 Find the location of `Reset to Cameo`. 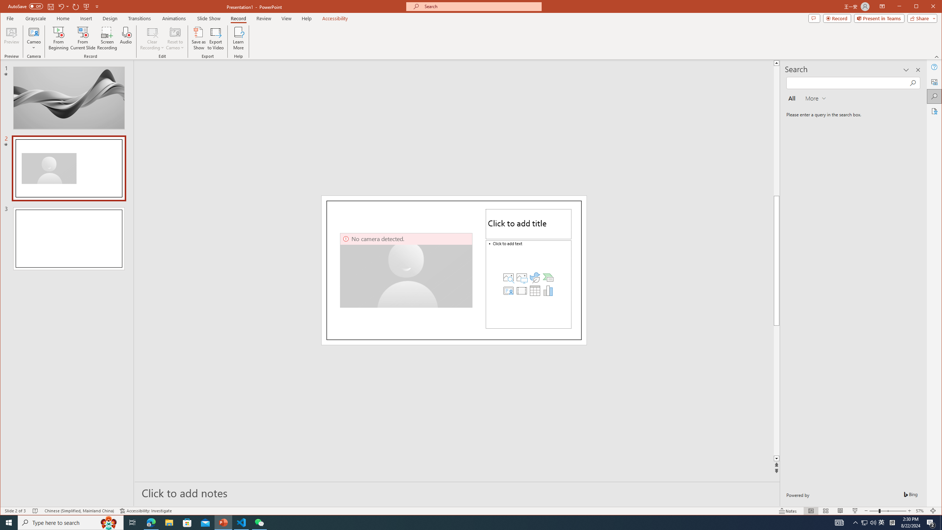

Reset to Cameo is located at coordinates (174, 38).